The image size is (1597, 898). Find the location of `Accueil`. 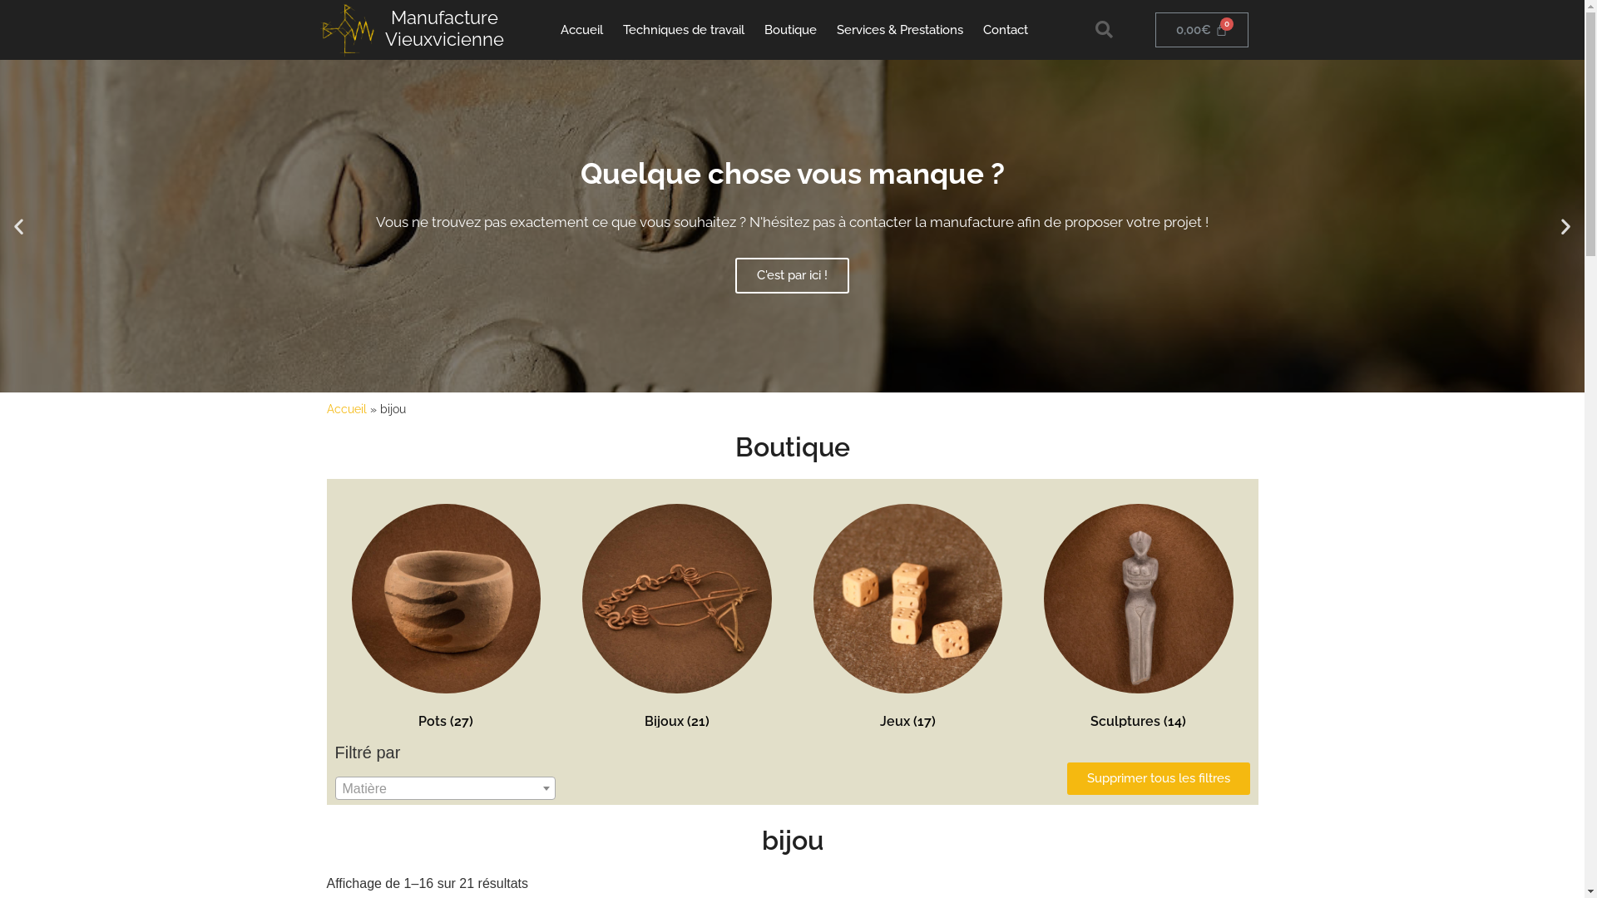

Accueil is located at coordinates (582, 30).